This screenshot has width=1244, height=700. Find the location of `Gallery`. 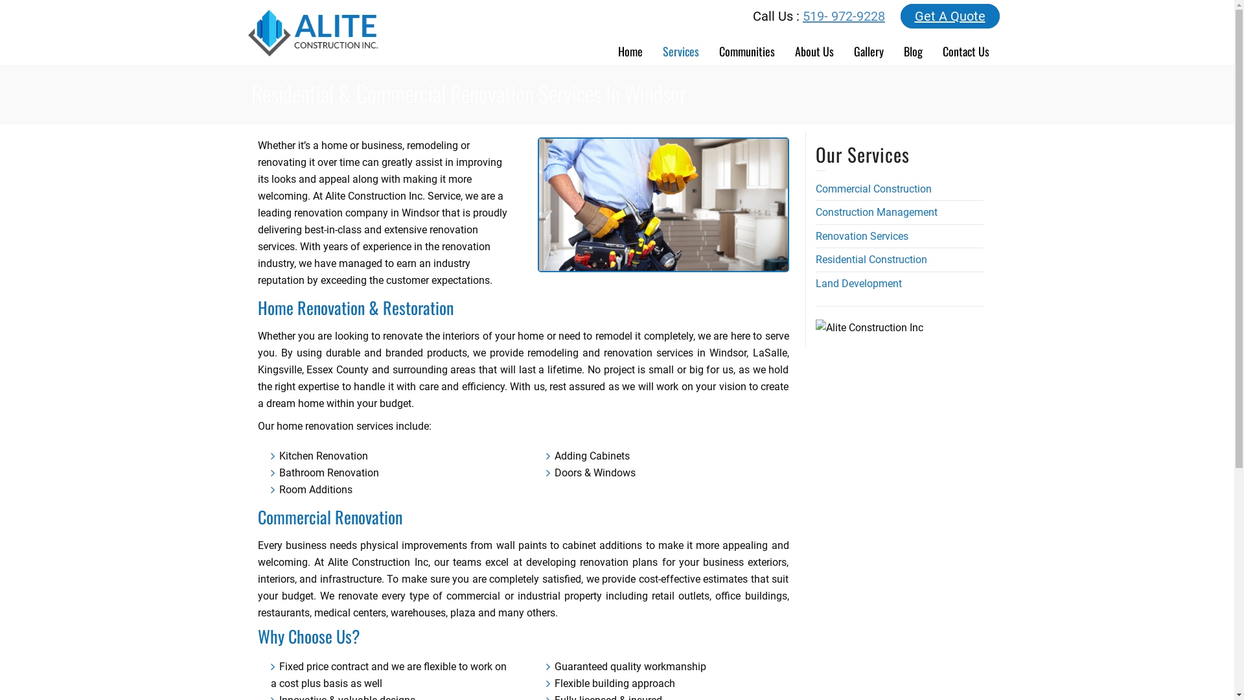

Gallery is located at coordinates (868, 47).